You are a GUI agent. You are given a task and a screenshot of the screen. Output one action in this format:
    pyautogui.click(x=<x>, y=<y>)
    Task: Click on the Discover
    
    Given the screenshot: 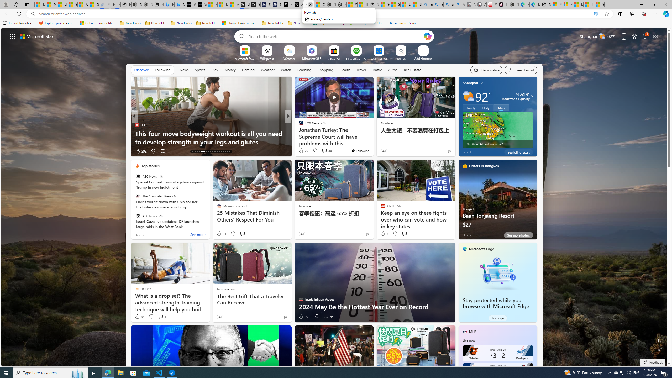 What is the action you would take?
    pyautogui.click(x=141, y=70)
    